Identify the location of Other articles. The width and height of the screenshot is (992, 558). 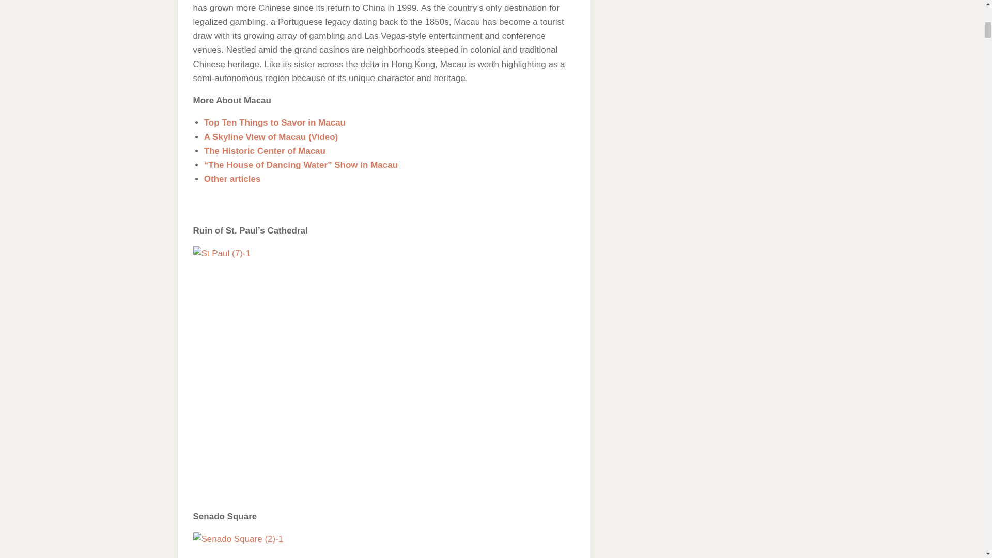
(233, 179).